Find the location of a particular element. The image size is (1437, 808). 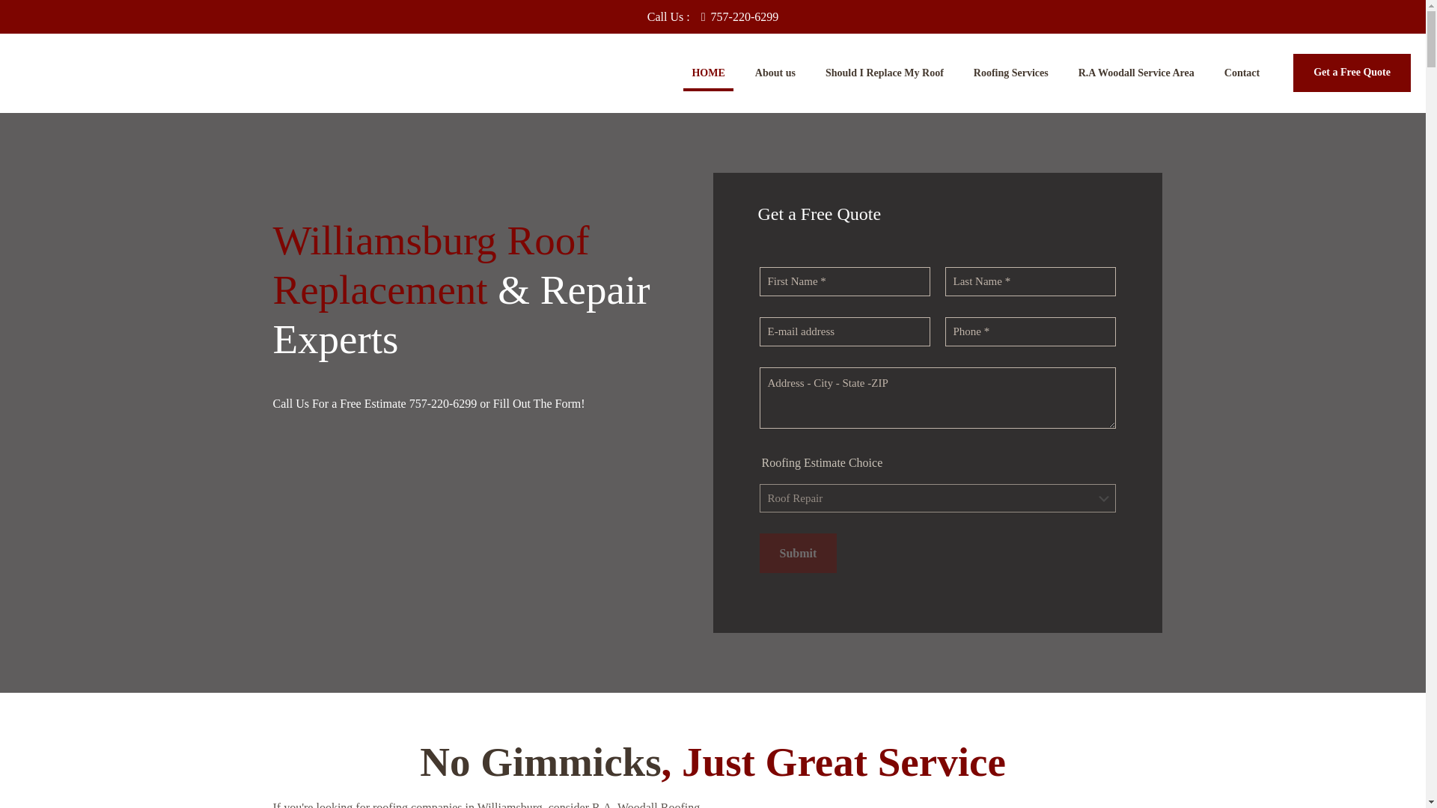

Get a Free Quote is located at coordinates (1352, 73).